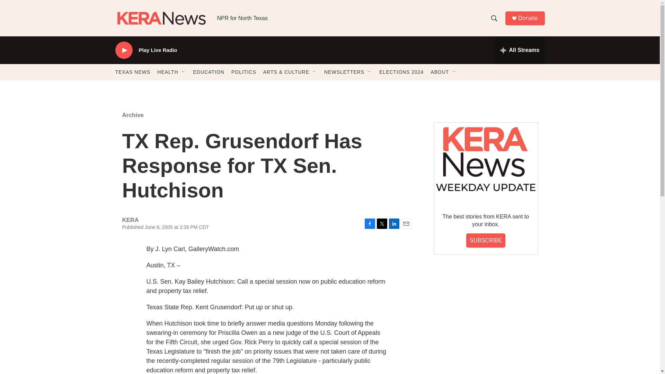  What do you see at coordinates (494, 18) in the screenshot?
I see `Show Search` at bounding box center [494, 18].